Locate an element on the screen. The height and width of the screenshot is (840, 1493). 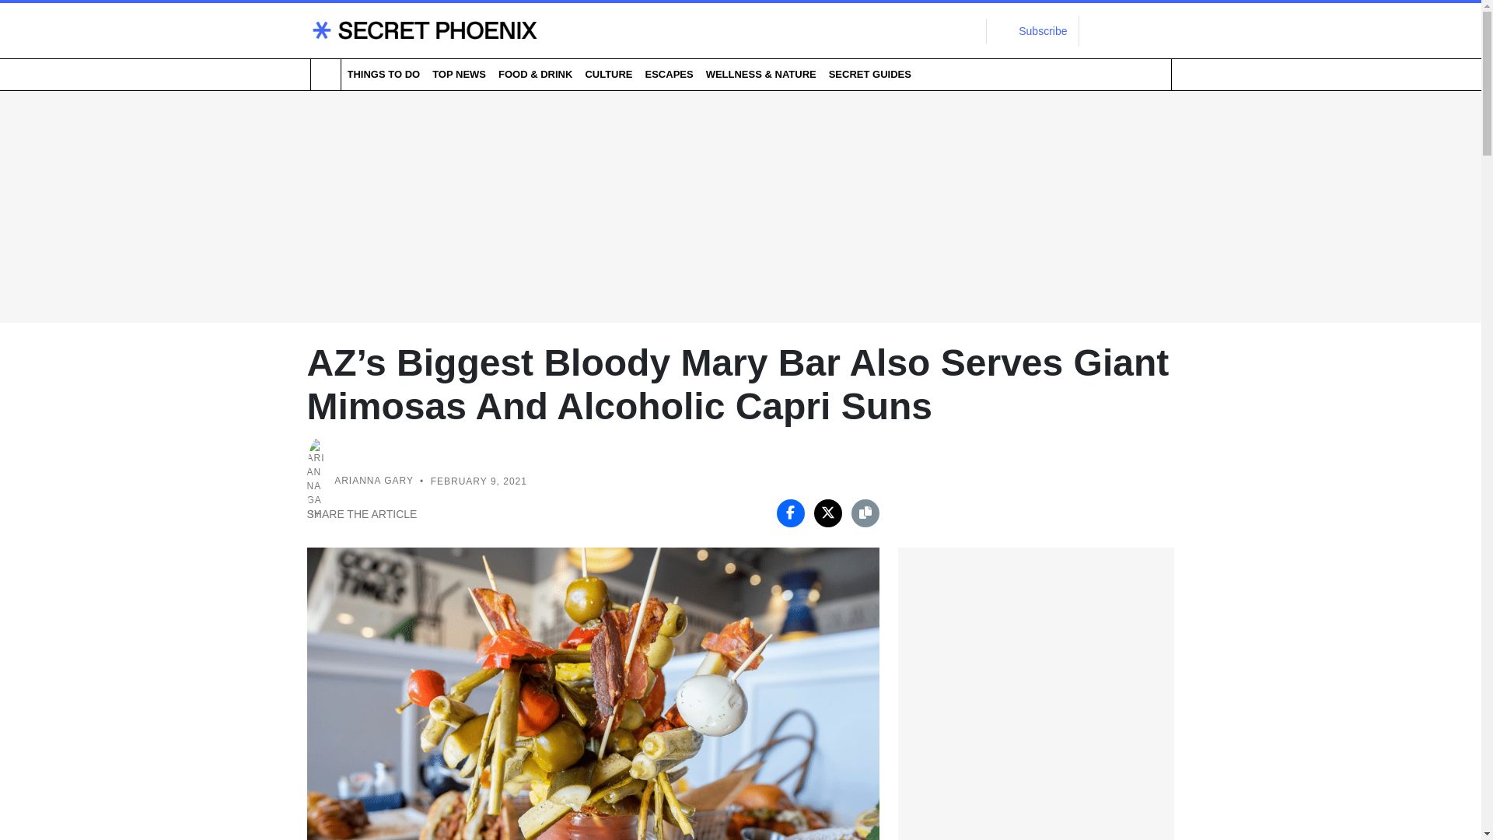
ARIANNA GARY is located at coordinates (373, 481).